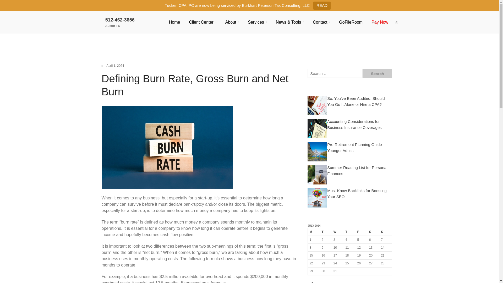 This screenshot has width=503, height=283. What do you see at coordinates (362, 232) in the screenshot?
I see `Friday` at bounding box center [362, 232].